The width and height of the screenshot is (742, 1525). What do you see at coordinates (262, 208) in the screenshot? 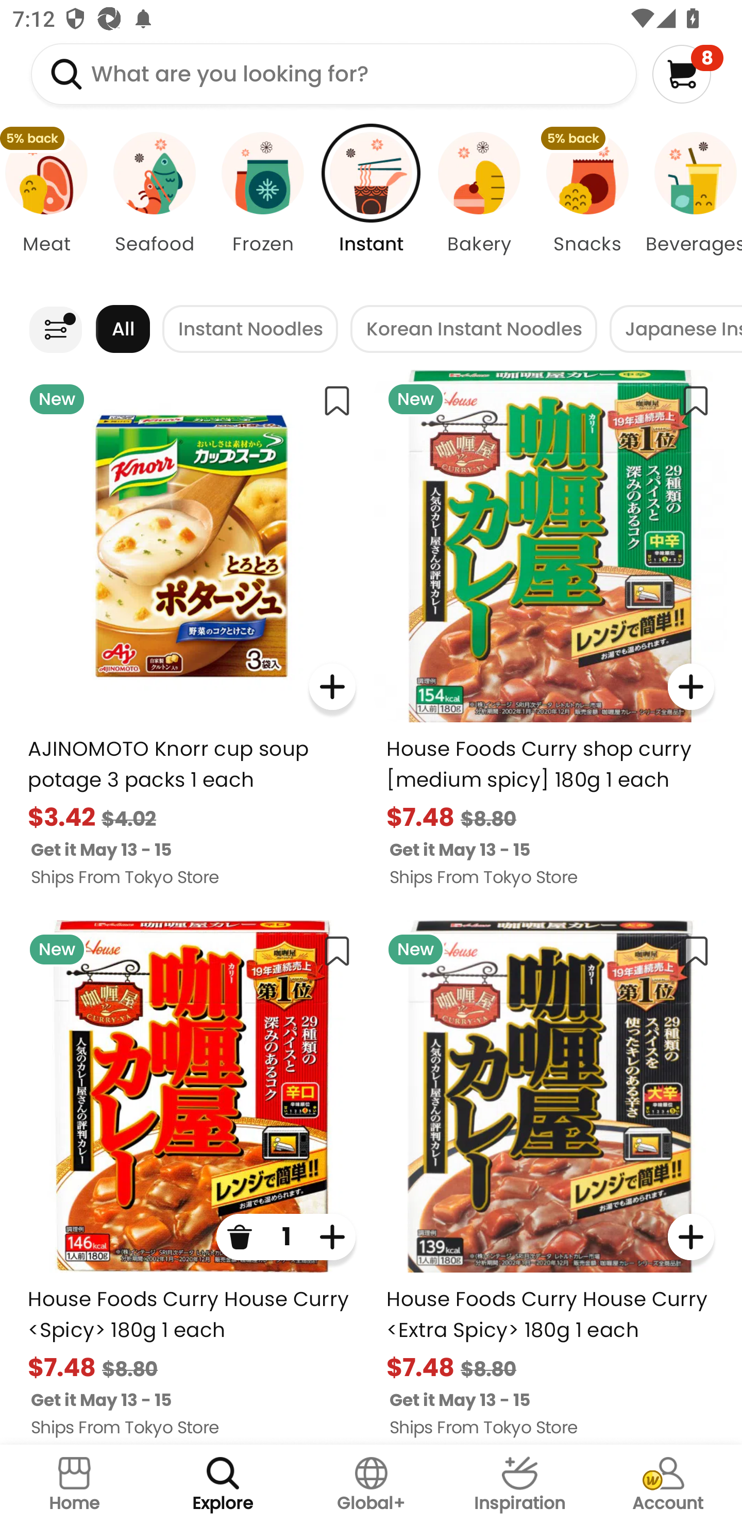
I see `Frozen` at bounding box center [262, 208].